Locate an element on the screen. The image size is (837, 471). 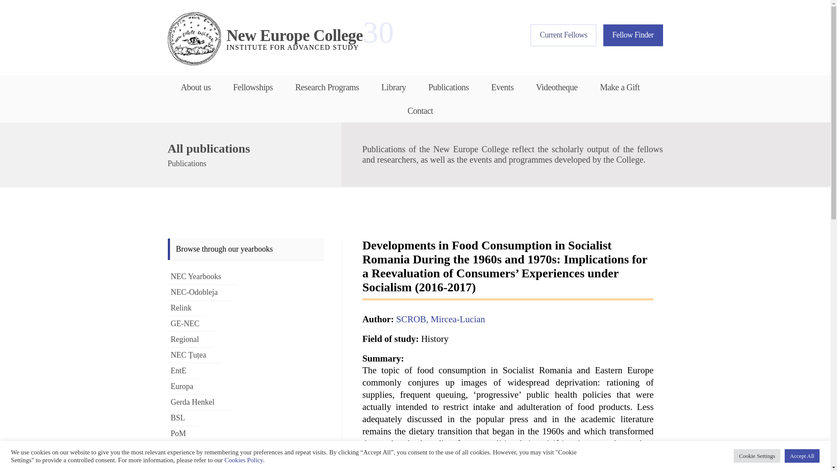
About us is located at coordinates (199, 87).